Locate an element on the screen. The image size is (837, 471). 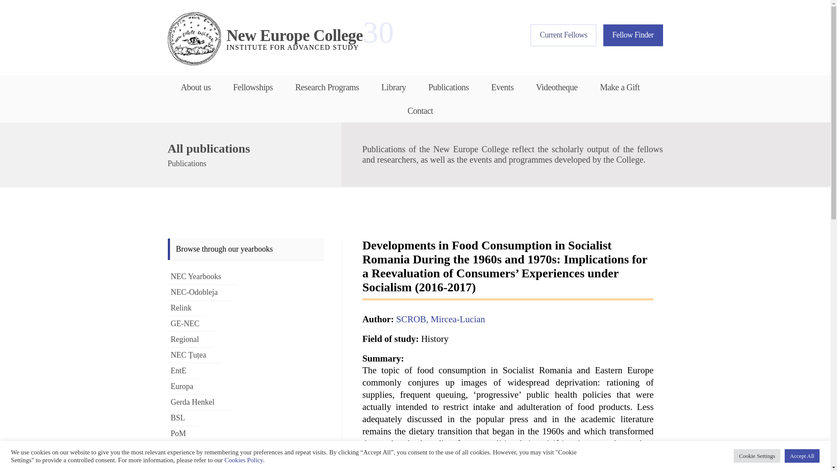
About us is located at coordinates (199, 87).